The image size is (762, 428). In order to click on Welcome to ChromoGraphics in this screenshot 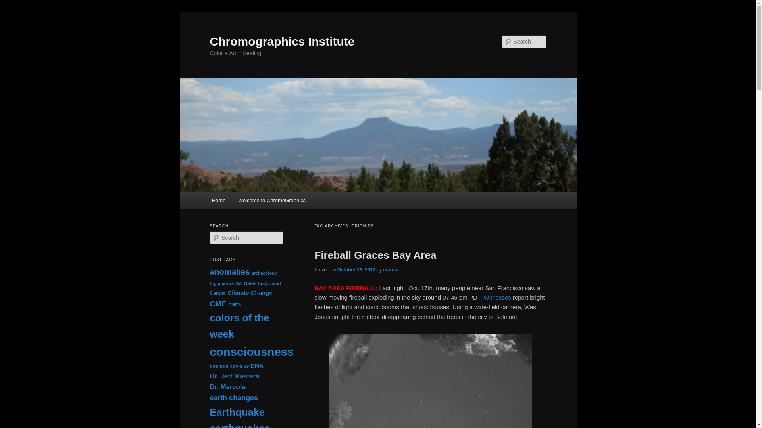, I will do `click(271, 200)`.